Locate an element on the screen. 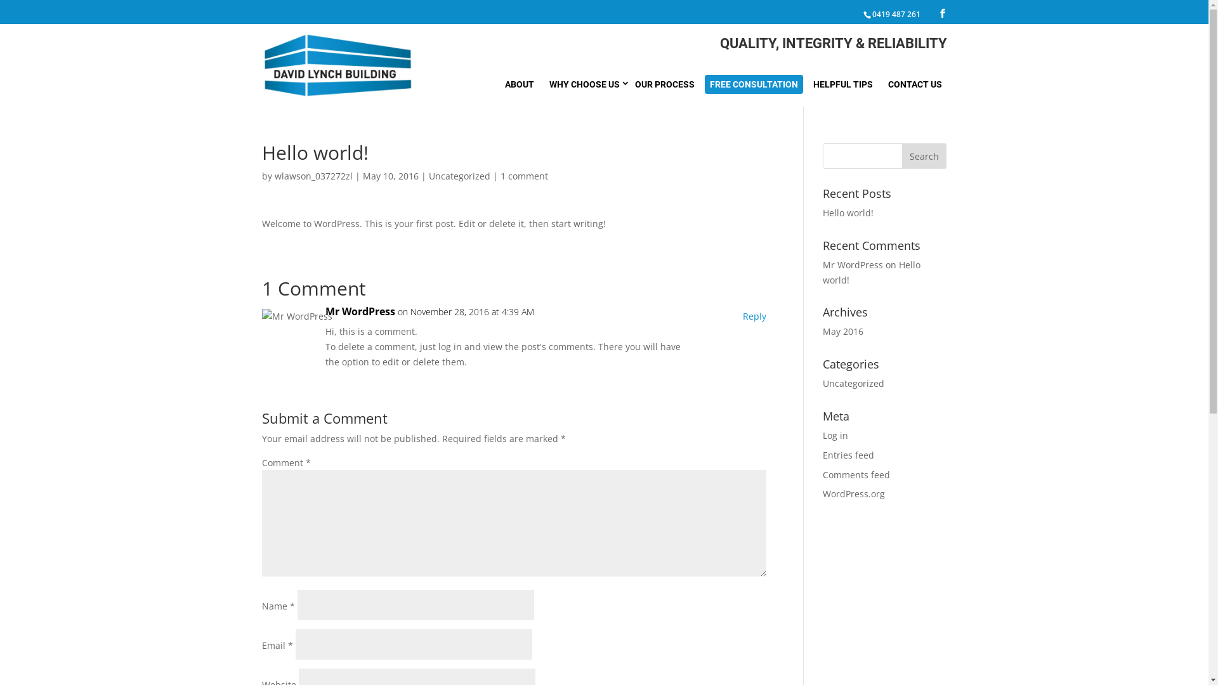 The height and width of the screenshot is (685, 1218). Uncategorized is located at coordinates (459, 176).